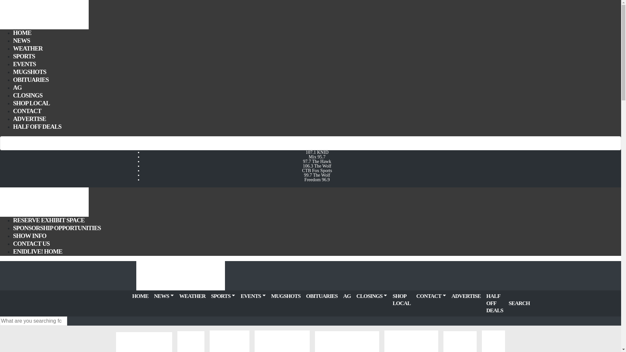 The image size is (626, 352). Describe the element at coordinates (24, 64) in the screenshot. I see `EVENTS` at that location.